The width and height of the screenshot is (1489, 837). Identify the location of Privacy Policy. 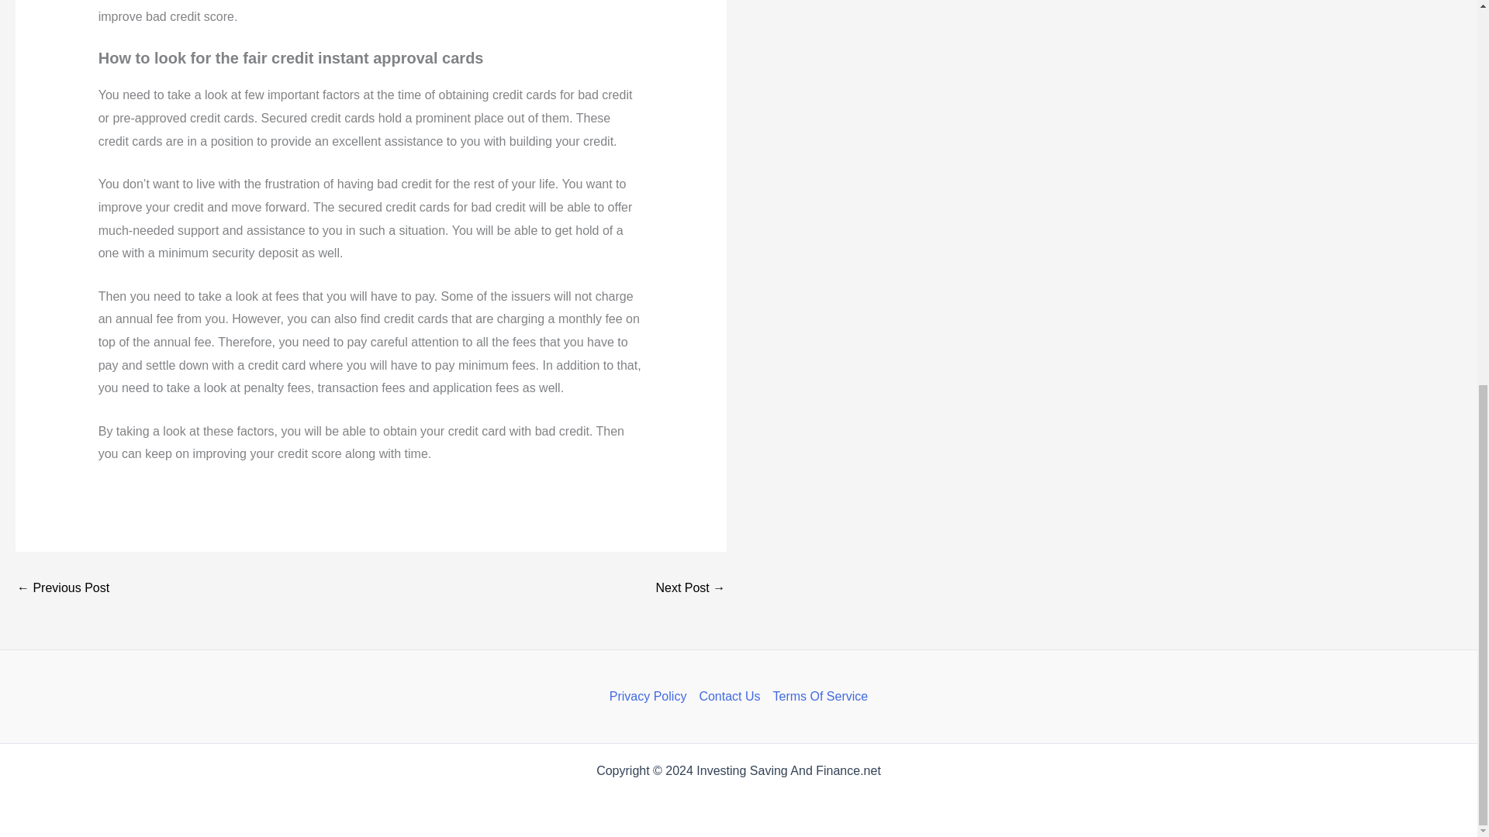
(651, 696).